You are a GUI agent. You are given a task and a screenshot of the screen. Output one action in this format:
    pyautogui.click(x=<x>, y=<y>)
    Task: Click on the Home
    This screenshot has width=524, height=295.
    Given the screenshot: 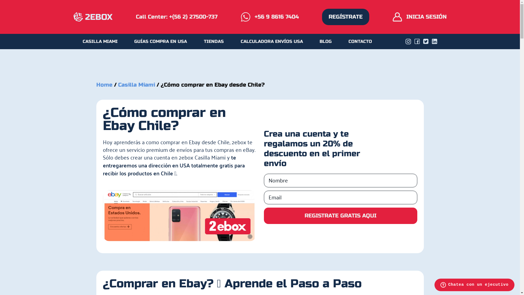 What is the action you would take?
    pyautogui.click(x=105, y=85)
    